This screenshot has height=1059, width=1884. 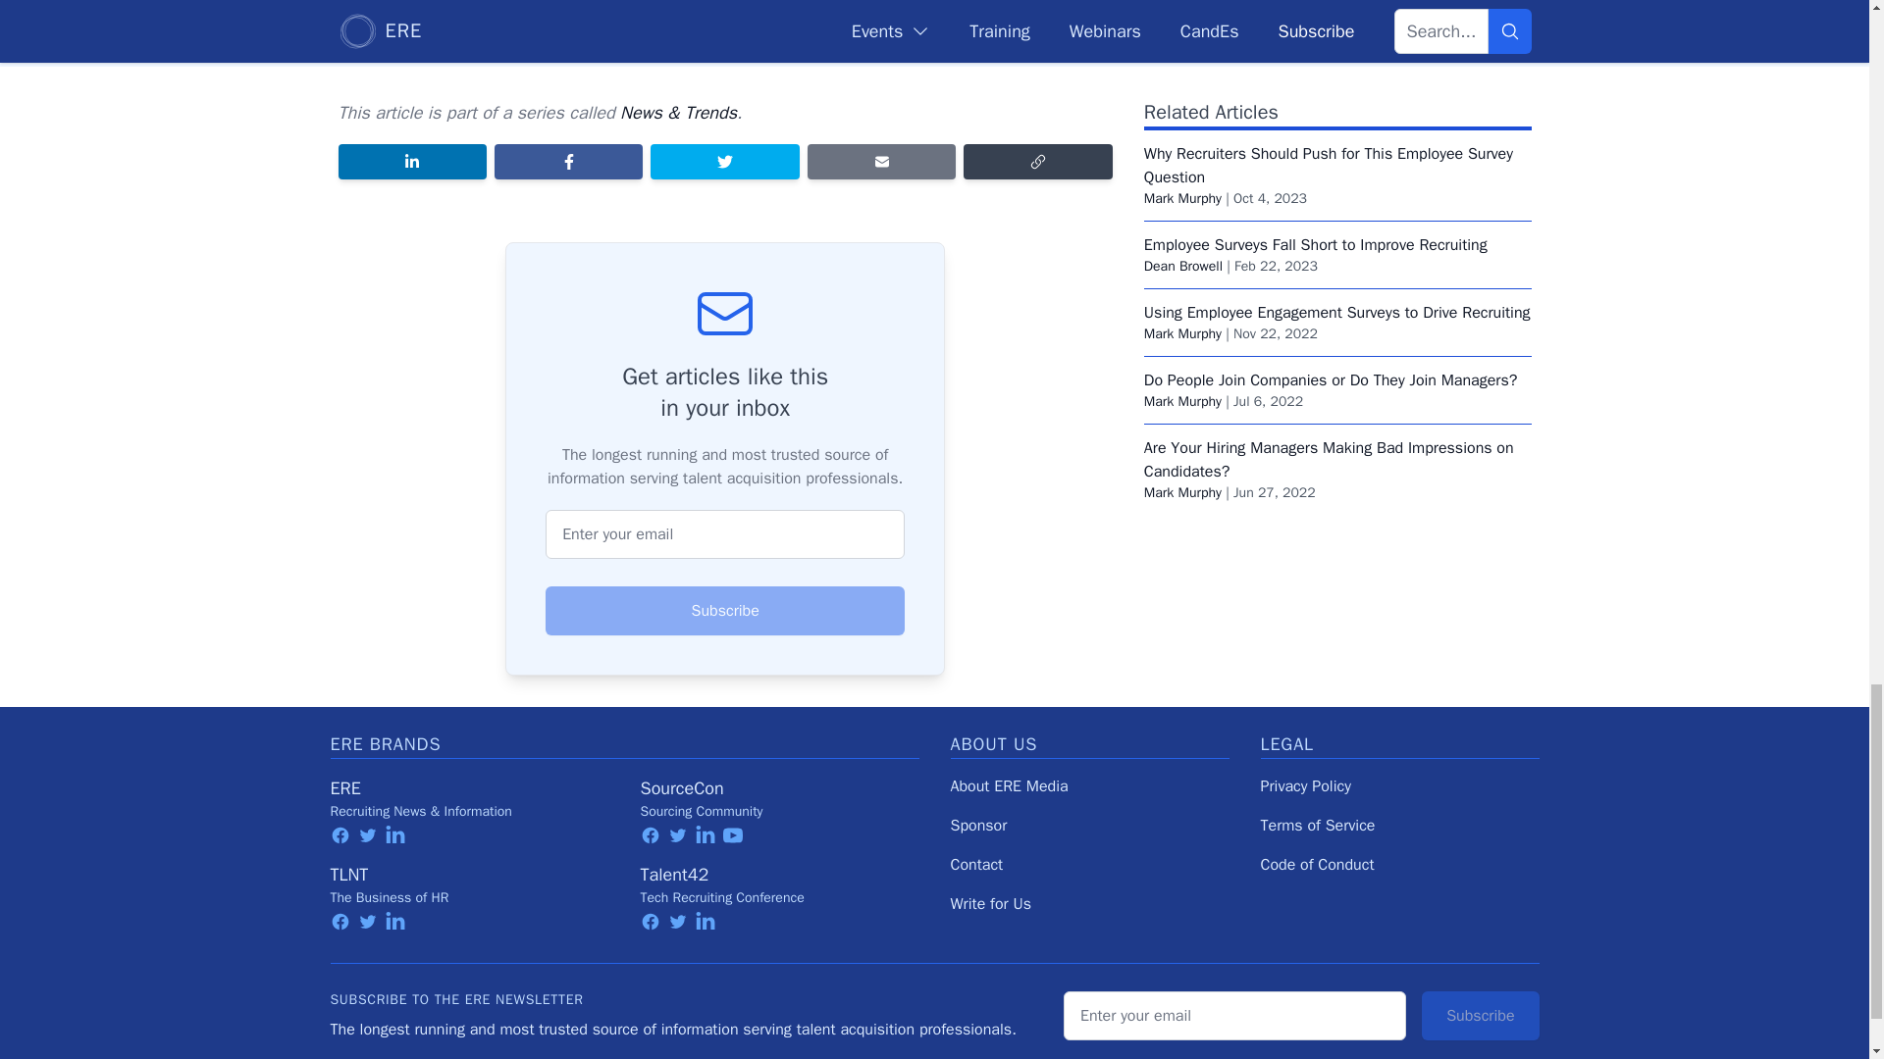 What do you see at coordinates (1315, 167) in the screenshot?
I see `Employee Surveys Fall Short to Improve Recruiting` at bounding box center [1315, 167].